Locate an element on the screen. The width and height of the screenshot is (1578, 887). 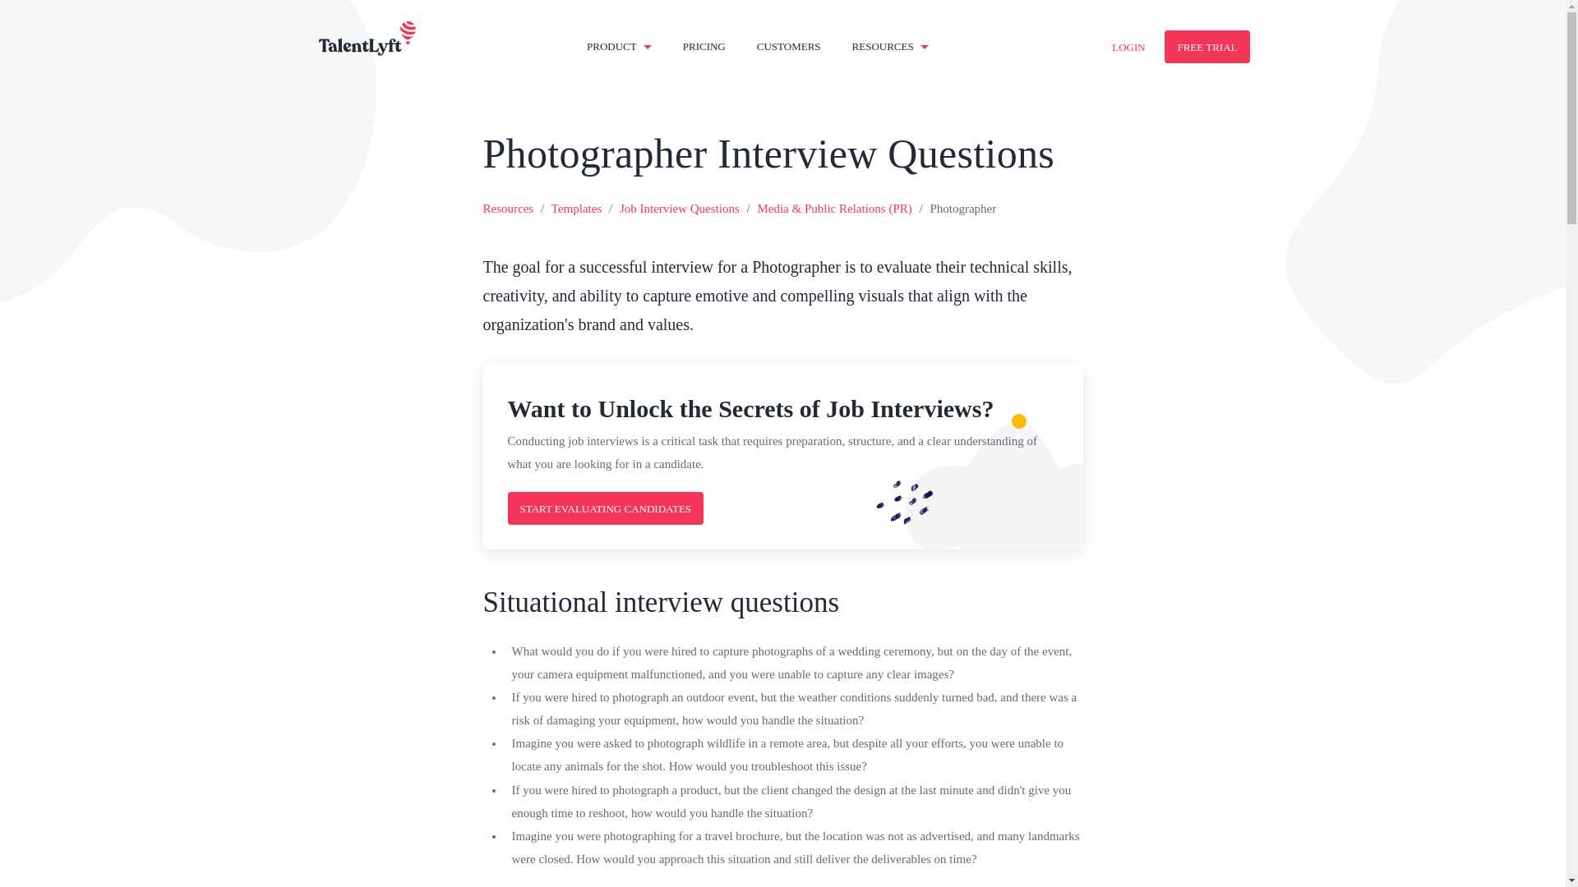
PRICING is located at coordinates (704, 46).